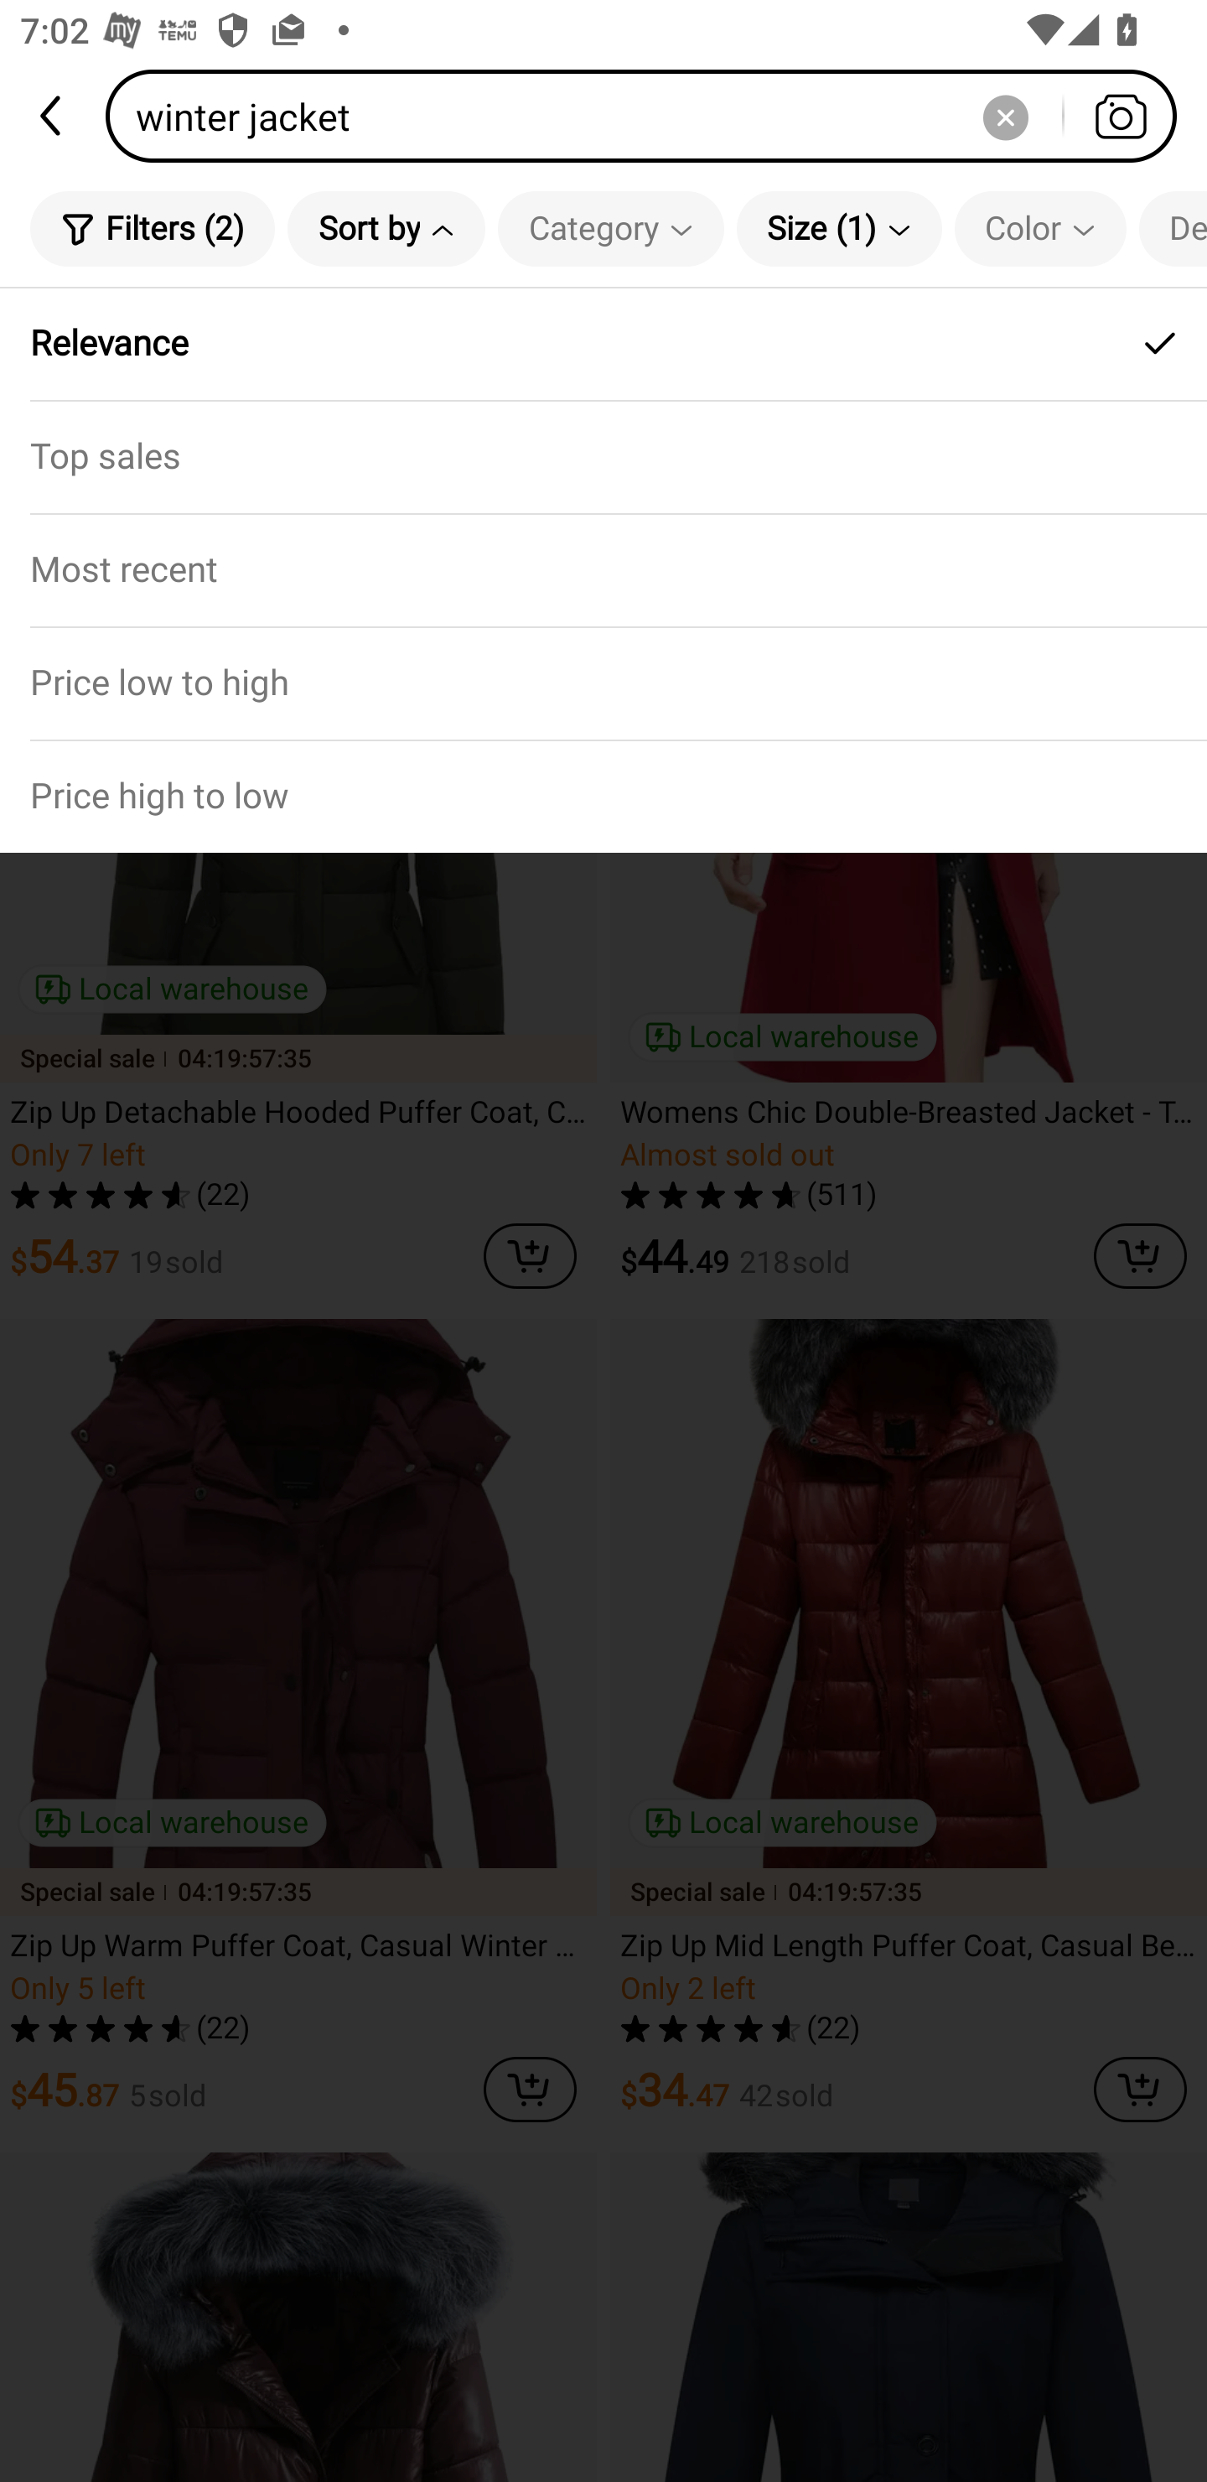  I want to click on Price low to high, so click(603, 683).